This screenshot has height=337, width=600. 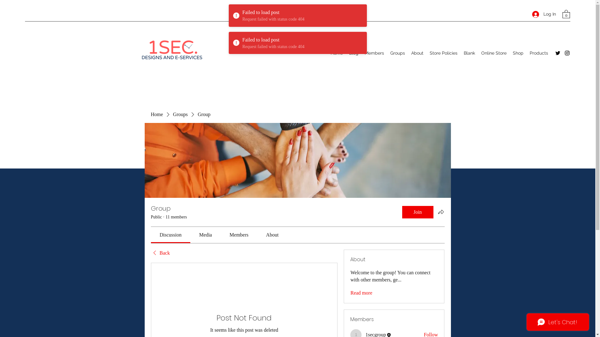 I want to click on Home, so click(x=337, y=53).